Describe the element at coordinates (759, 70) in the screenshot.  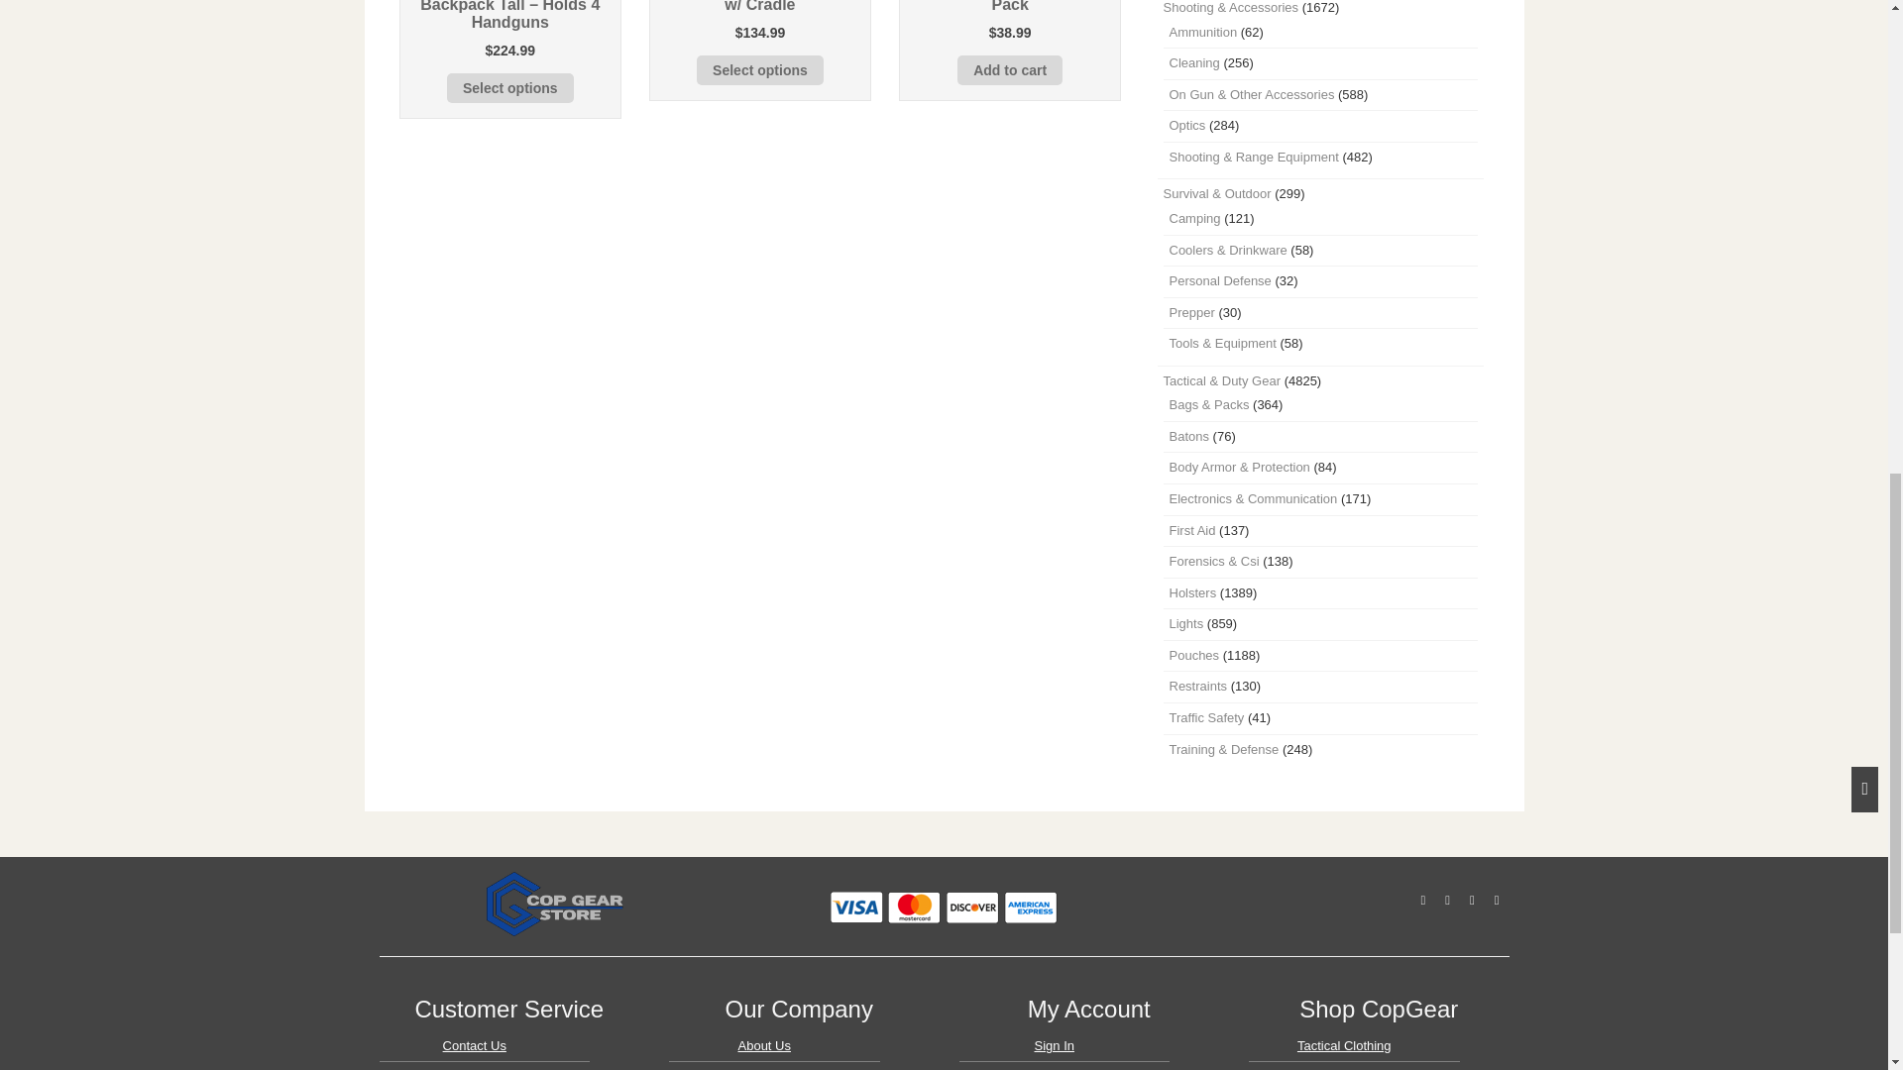
I see `Select options` at that location.